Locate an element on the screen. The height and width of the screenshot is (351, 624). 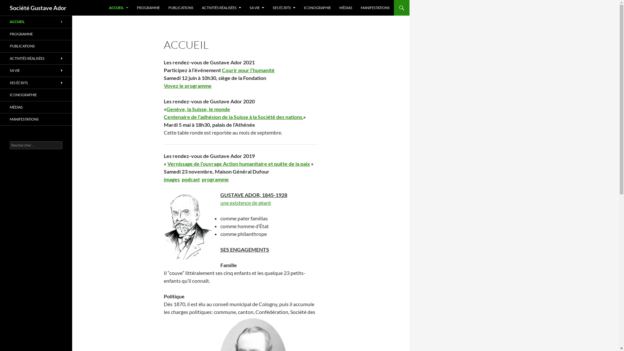
PUBLICATIONS is located at coordinates (36, 46).